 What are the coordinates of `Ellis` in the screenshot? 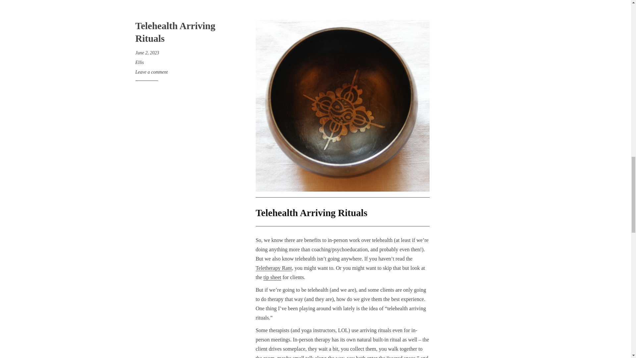 It's located at (139, 62).